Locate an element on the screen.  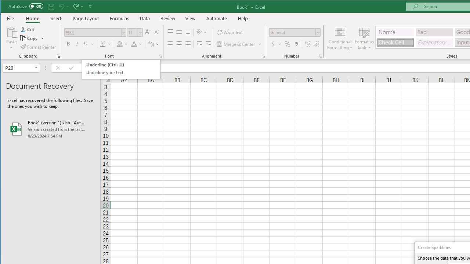
Align Left is located at coordinates (170, 44).